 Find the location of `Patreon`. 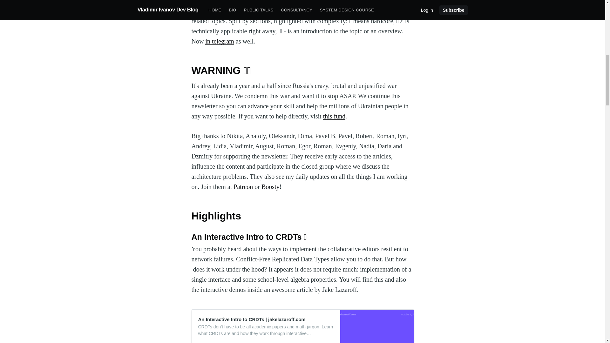

Patreon is located at coordinates (243, 187).